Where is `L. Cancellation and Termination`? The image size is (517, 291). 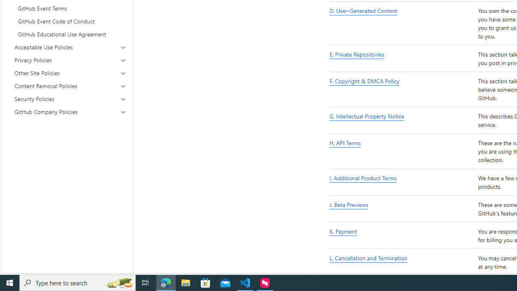
L. Cancellation and Termination is located at coordinates (402, 263).